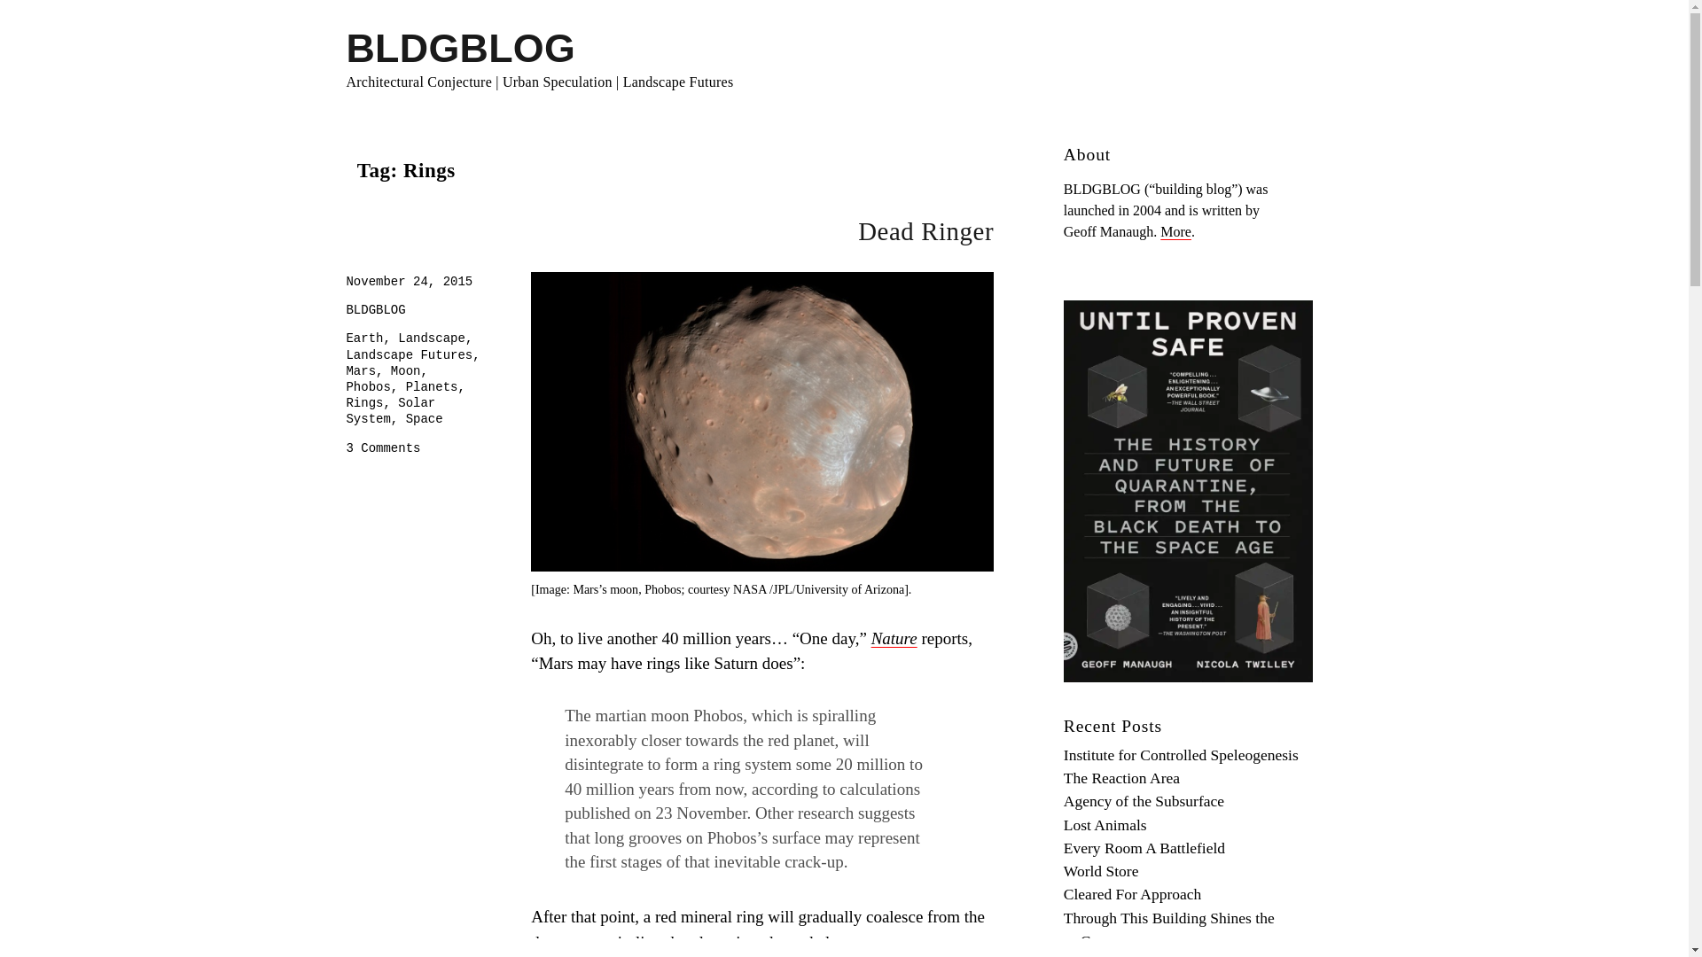 The image size is (1702, 957). Describe the element at coordinates (409, 355) in the screenshot. I see `Solar System` at that location.